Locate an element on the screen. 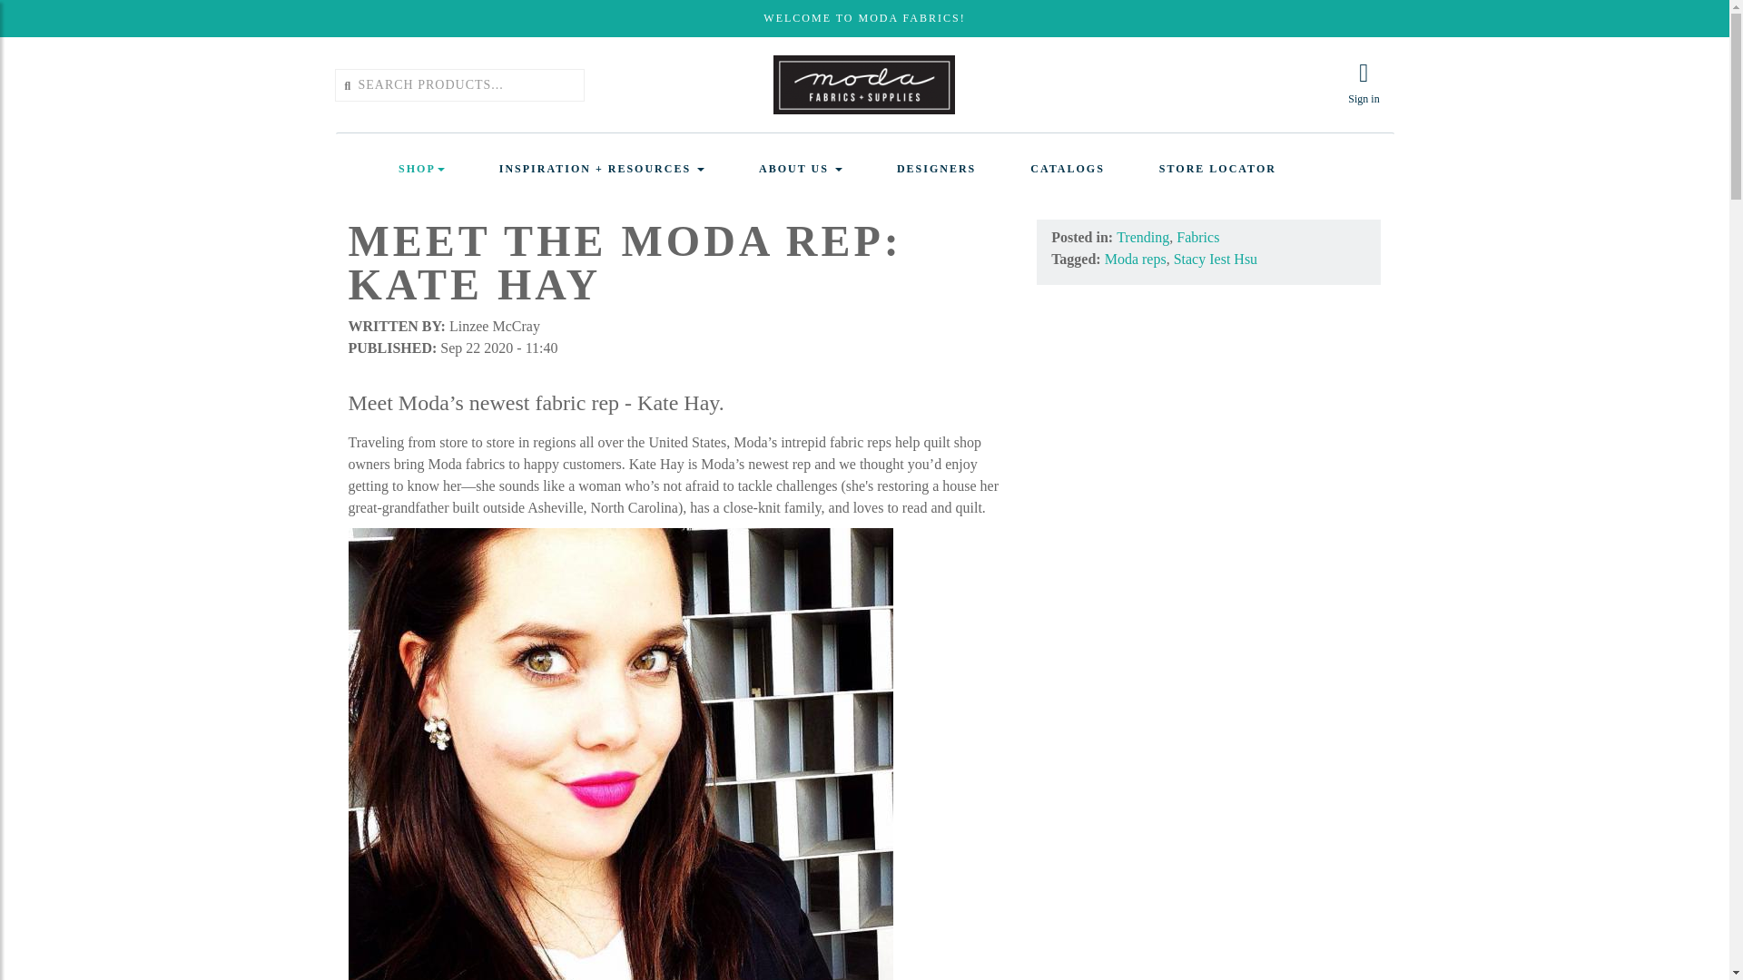 This screenshot has height=980, width=1743. Sign in is located at coordinates (1364, 83).